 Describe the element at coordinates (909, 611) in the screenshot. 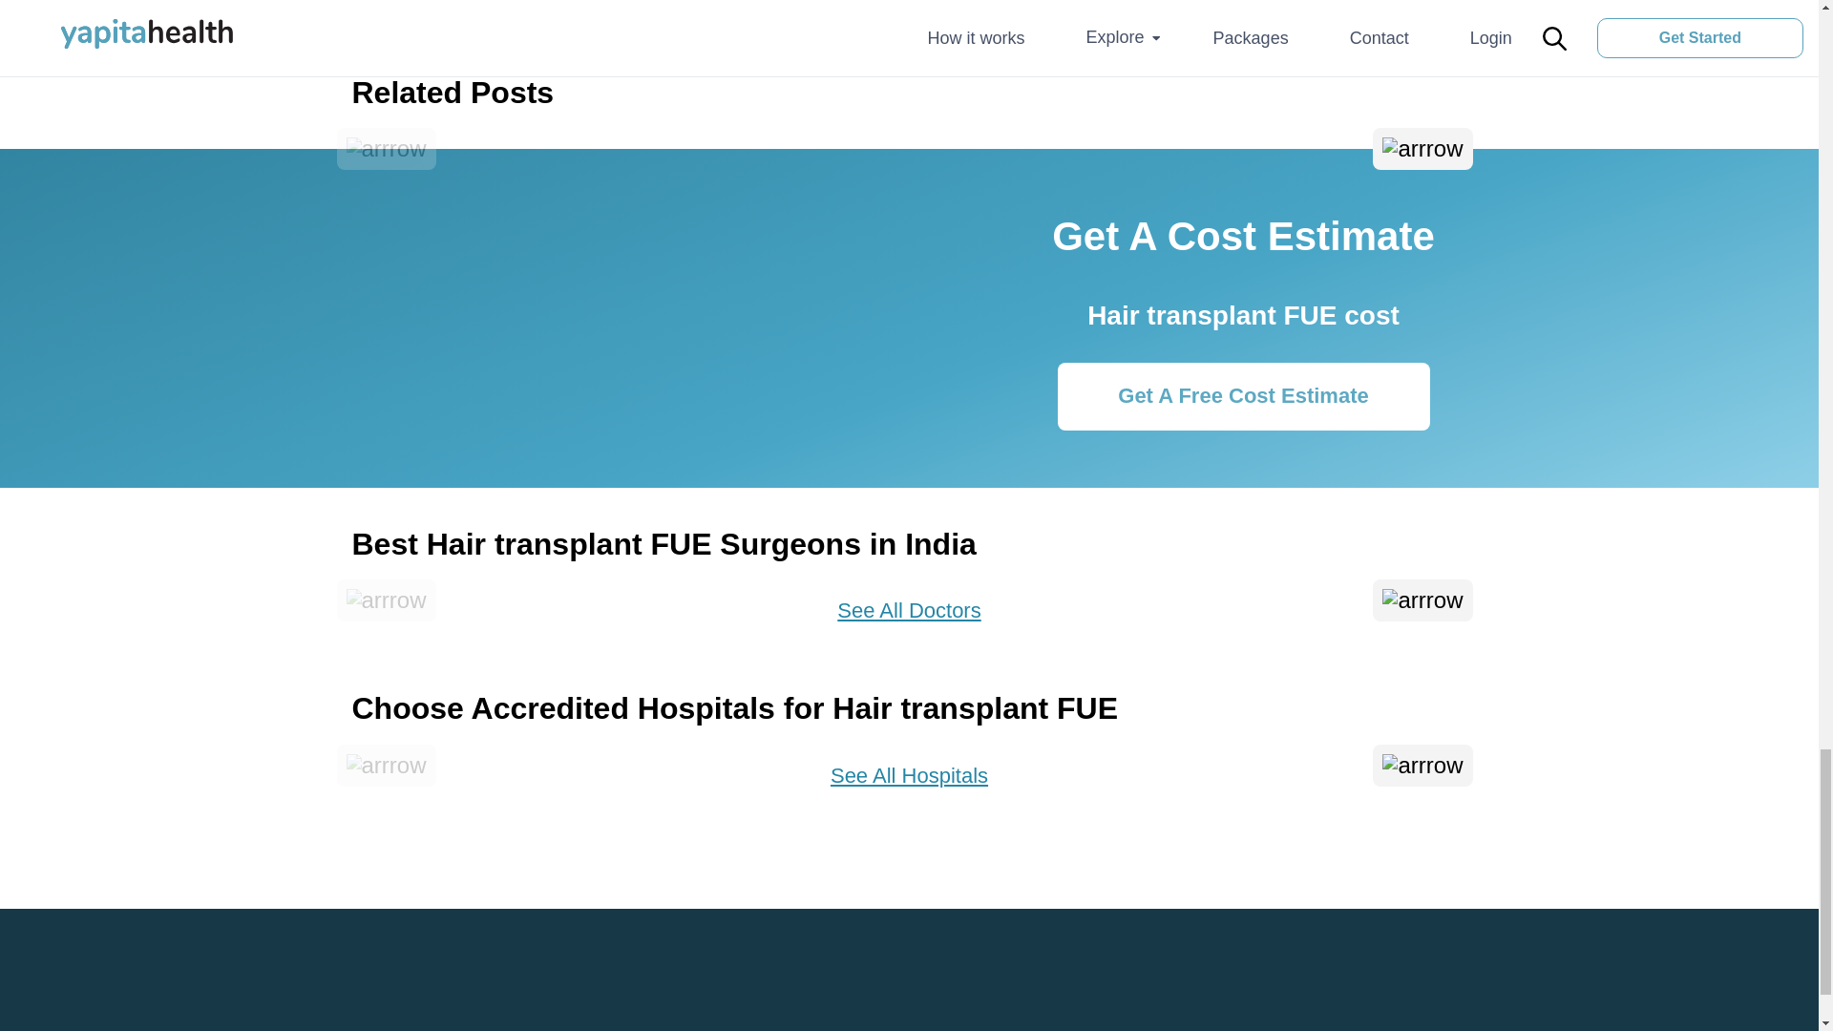

I see `See All Doctors` at that location.